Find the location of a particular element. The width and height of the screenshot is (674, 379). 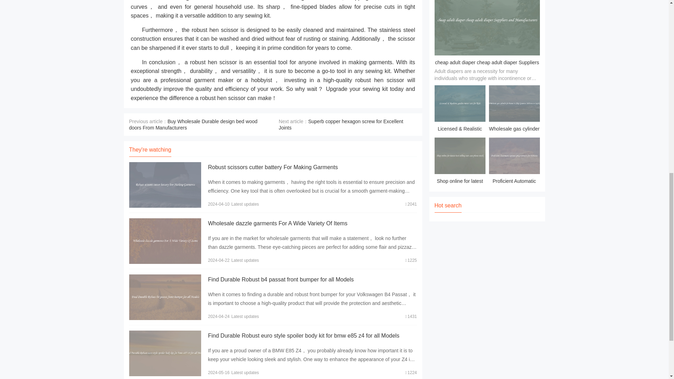

Proficient Automatic eproms programmers for Vehicles is located at coordinates (514, 162).